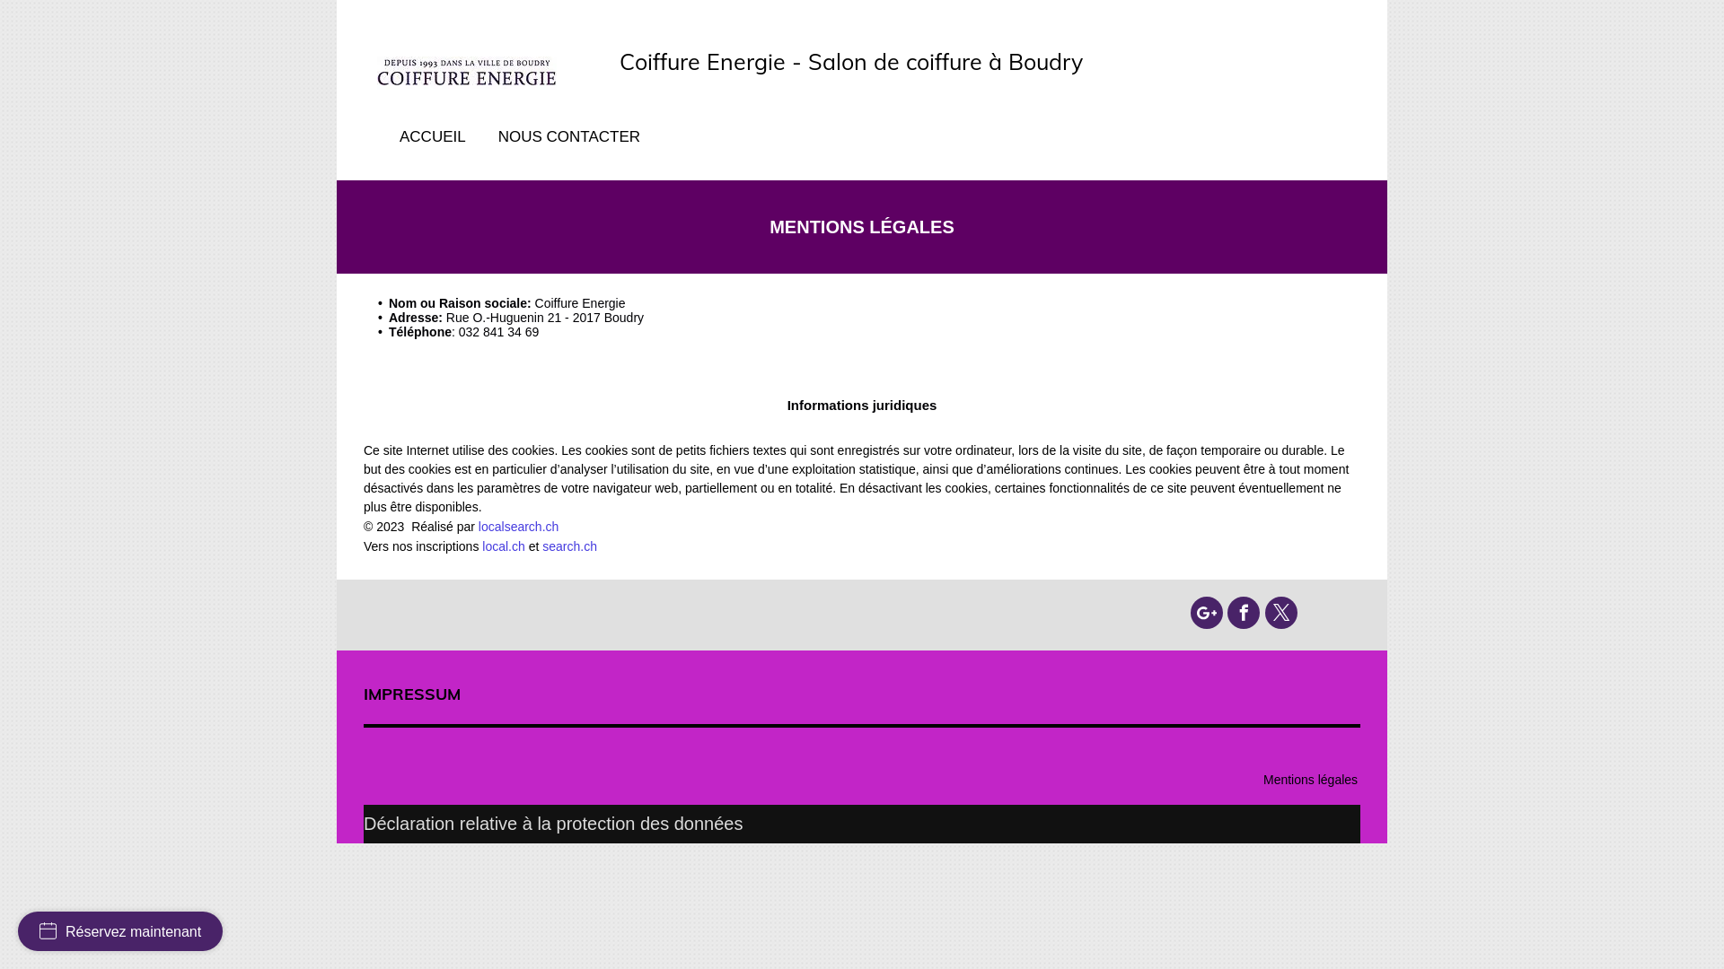 The image size is (1724, 969). Describe the element at coordinates (435, 137) in the screenshot. I see `ACCUEIL` at that location.